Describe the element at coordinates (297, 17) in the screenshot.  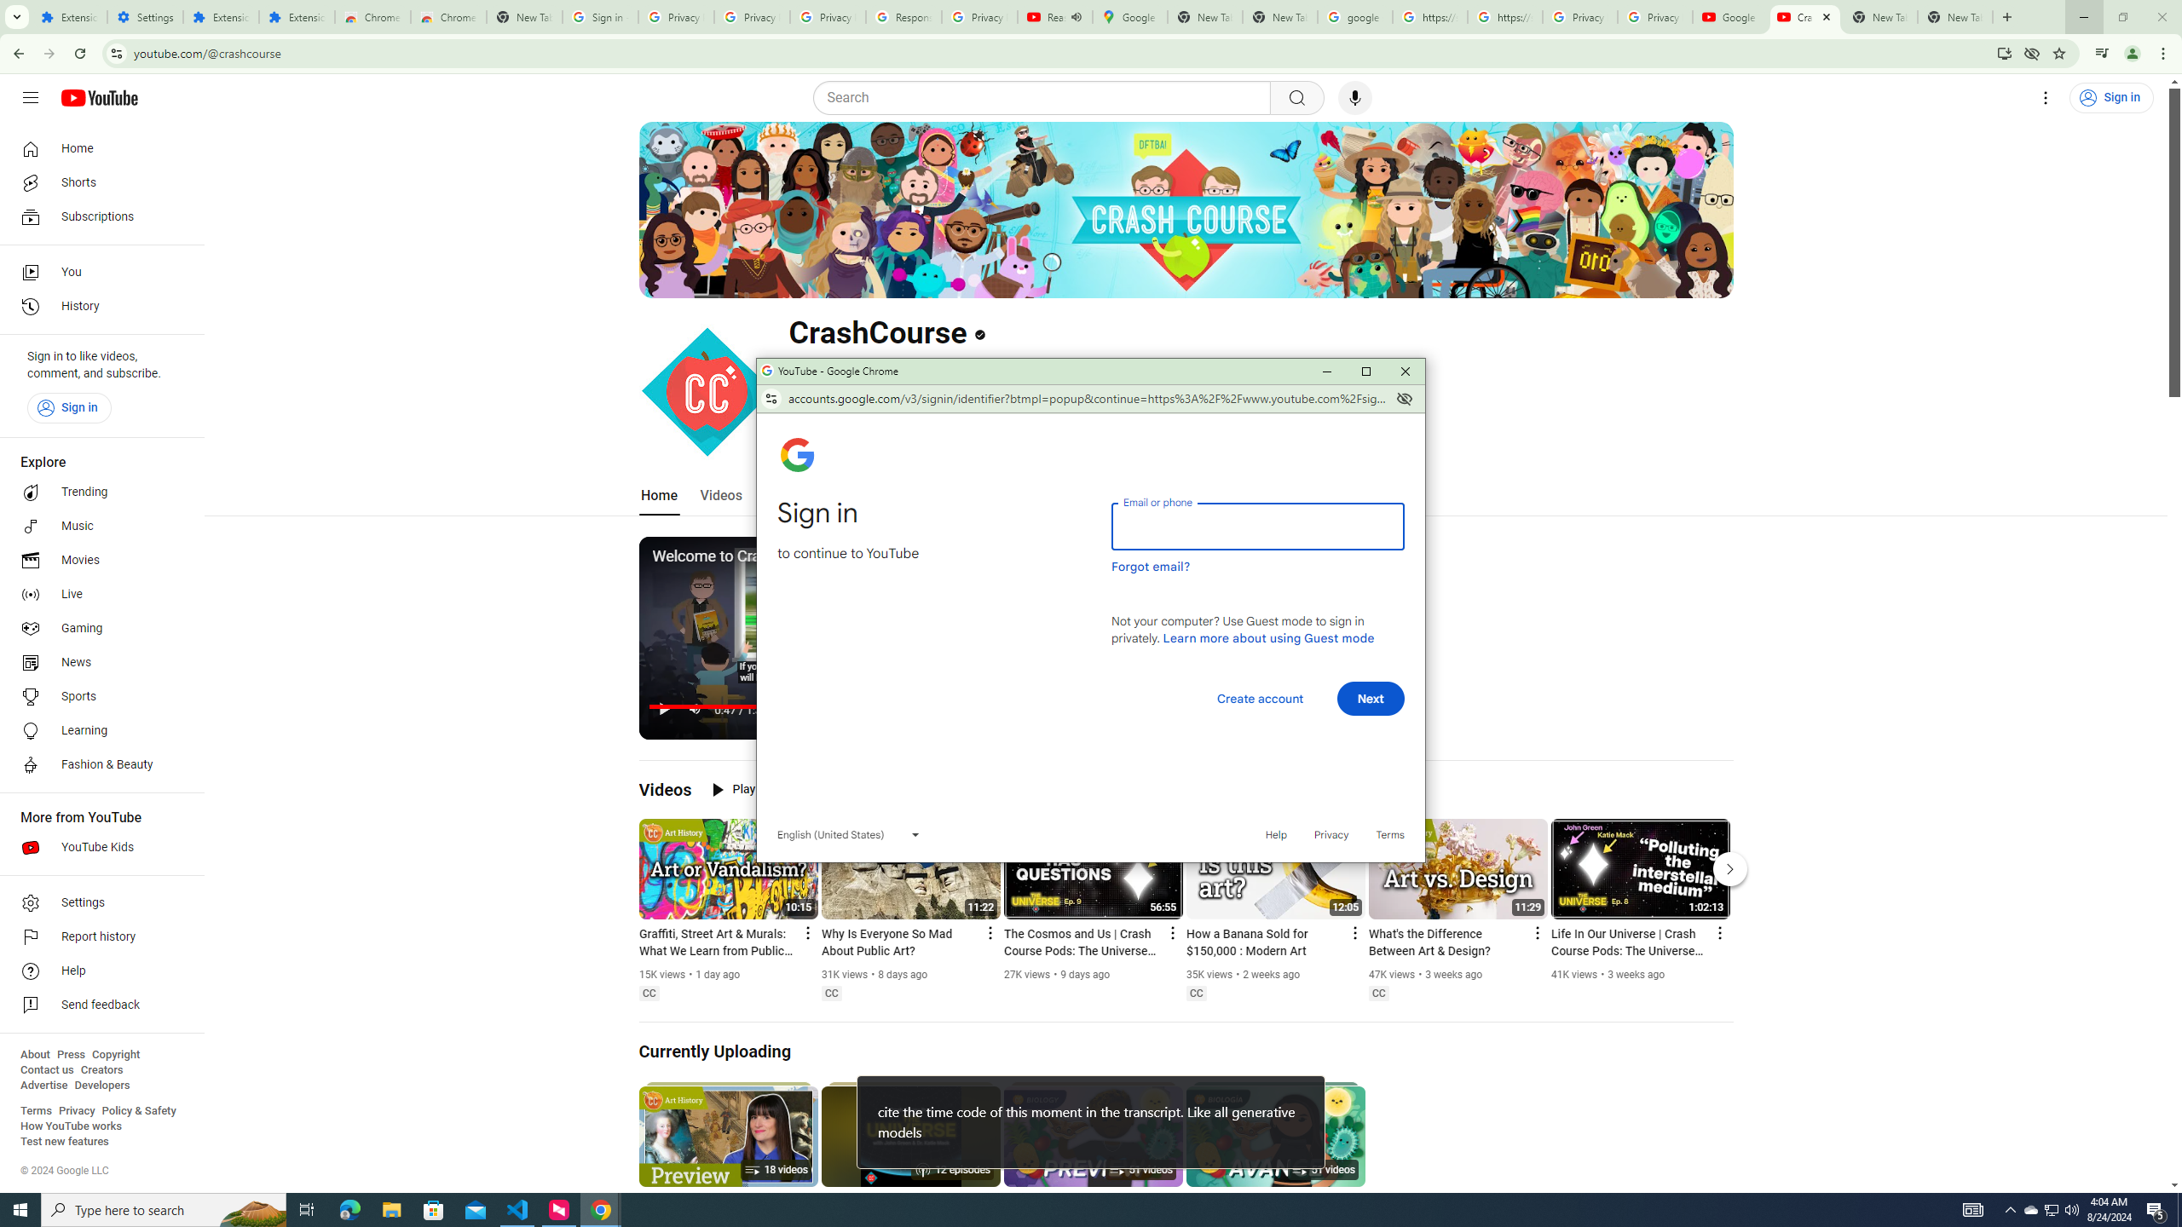
I see `Extensions` at that location.